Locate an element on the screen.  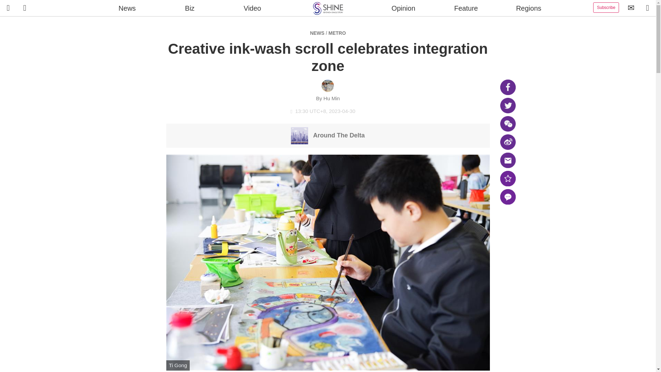
Share your comments is located at coordinates (507, 197).